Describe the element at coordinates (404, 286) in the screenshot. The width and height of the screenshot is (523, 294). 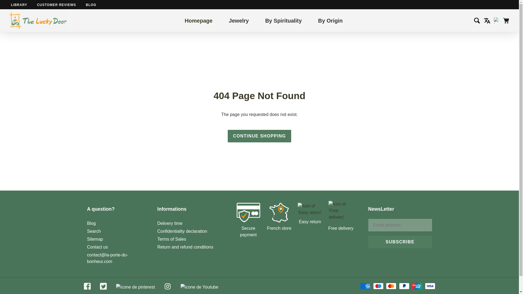
I see `PayPal` at that location.